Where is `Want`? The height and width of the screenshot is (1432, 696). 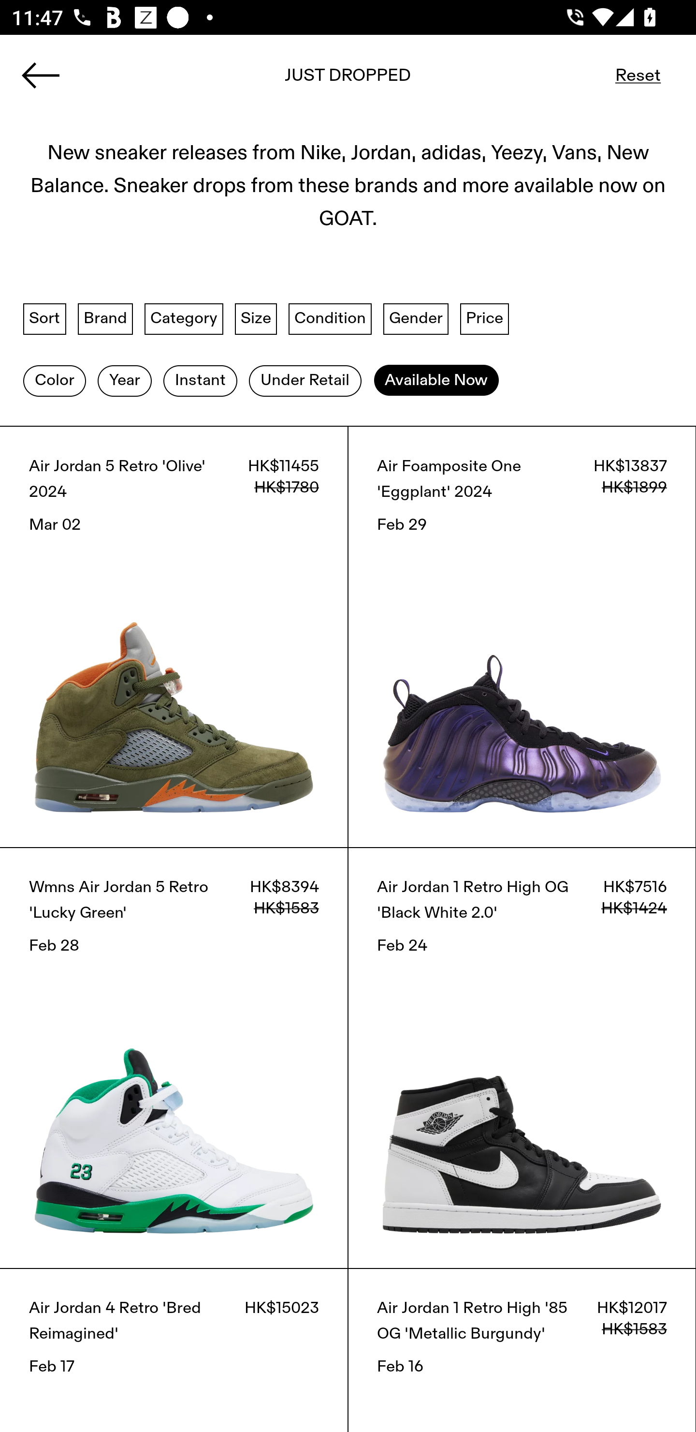 Want is located at coordinates (648, 75).